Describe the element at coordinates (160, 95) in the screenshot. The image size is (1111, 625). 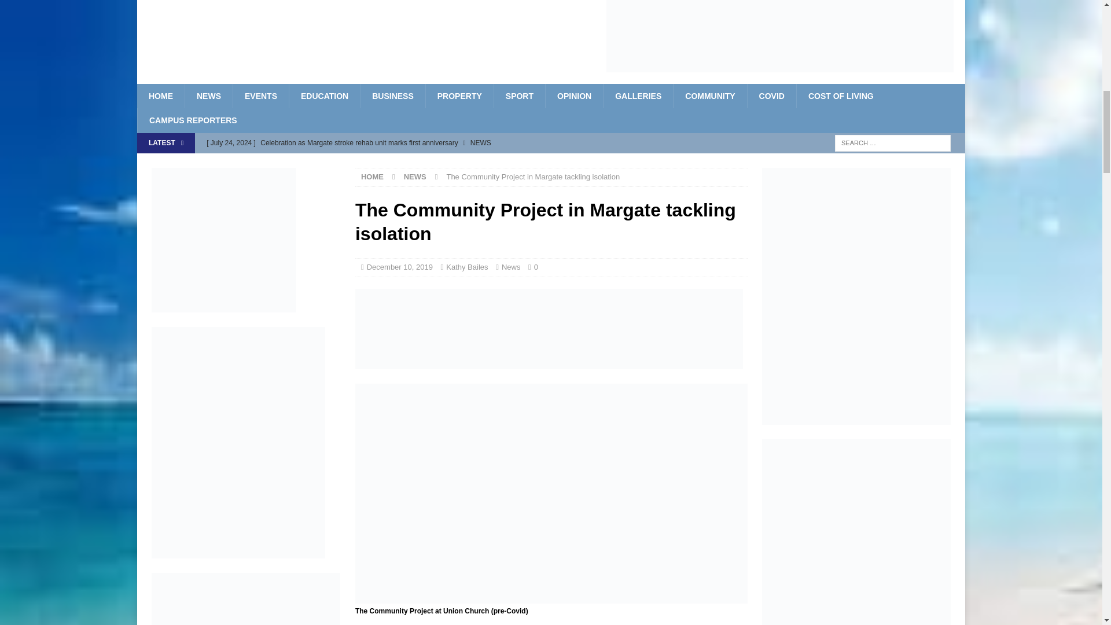
I see `HOME` at that location.